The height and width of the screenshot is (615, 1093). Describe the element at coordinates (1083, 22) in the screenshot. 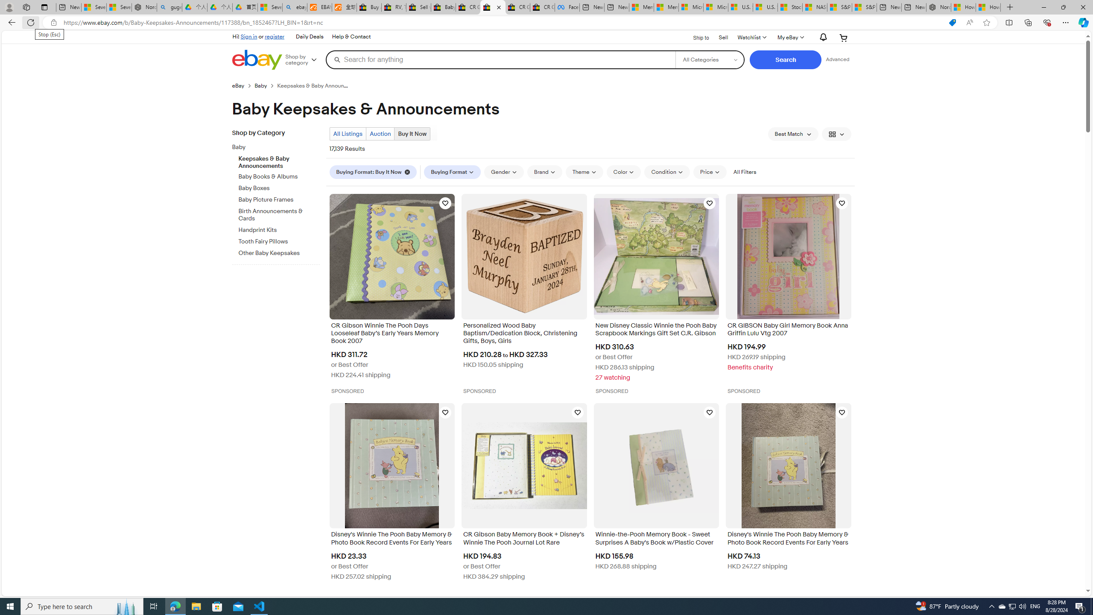

I see `Copilot (Ctrl+Shift+.)` at that location.